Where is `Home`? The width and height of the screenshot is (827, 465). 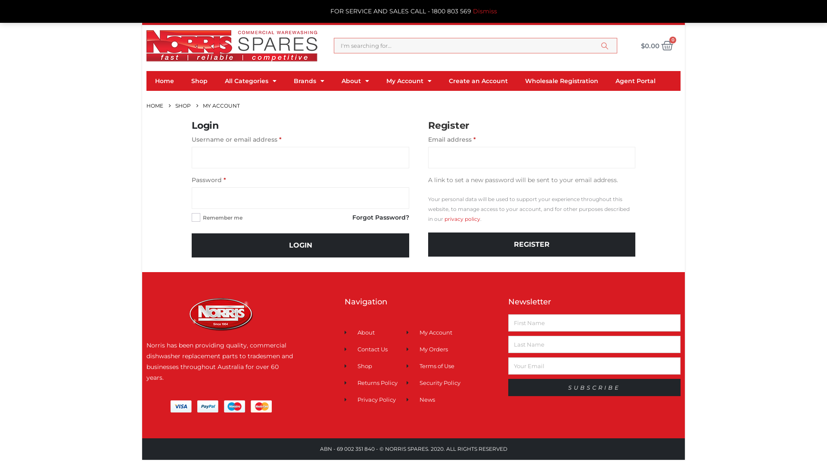
Home is located at coordinates (165, 81).